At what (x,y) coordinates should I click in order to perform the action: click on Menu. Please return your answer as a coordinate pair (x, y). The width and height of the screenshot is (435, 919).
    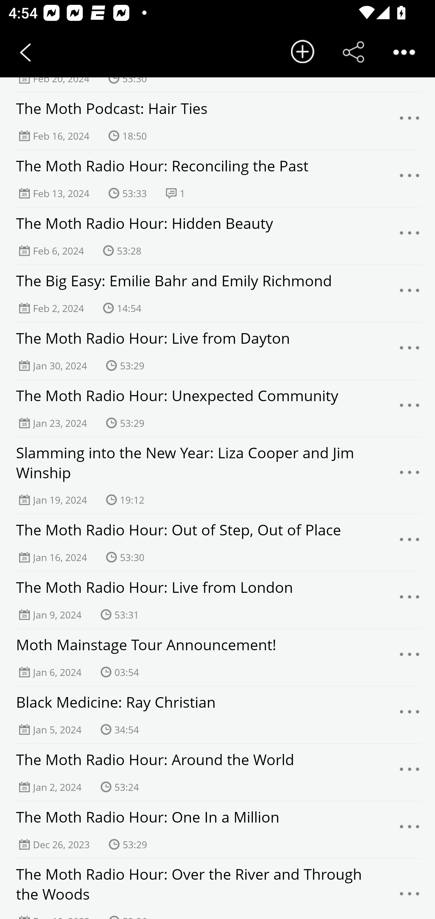
    Looking at the image, I should click on (410, 351).